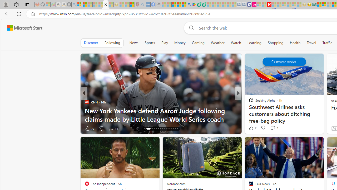 The height and width of the screenshot is (190, 337). I want to click on 310 Like, so click(252, 128).